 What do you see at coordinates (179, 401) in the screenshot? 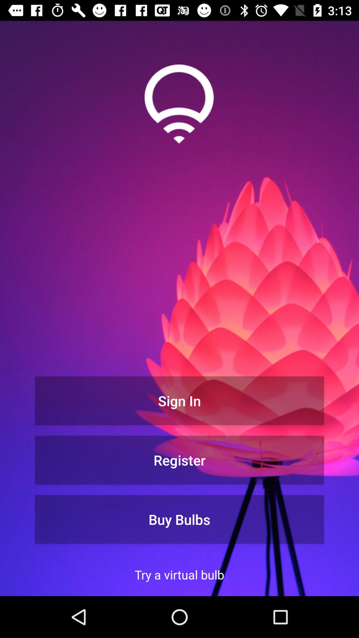
I see `tap the sign in` at bounding box center [179, 401].